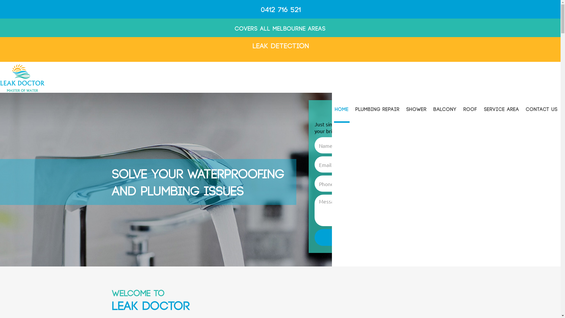  What do you see at coordinates (333, 104) in the screenshot?
I see `SKIP TO CONTENT` at bounding box center [333, 104].